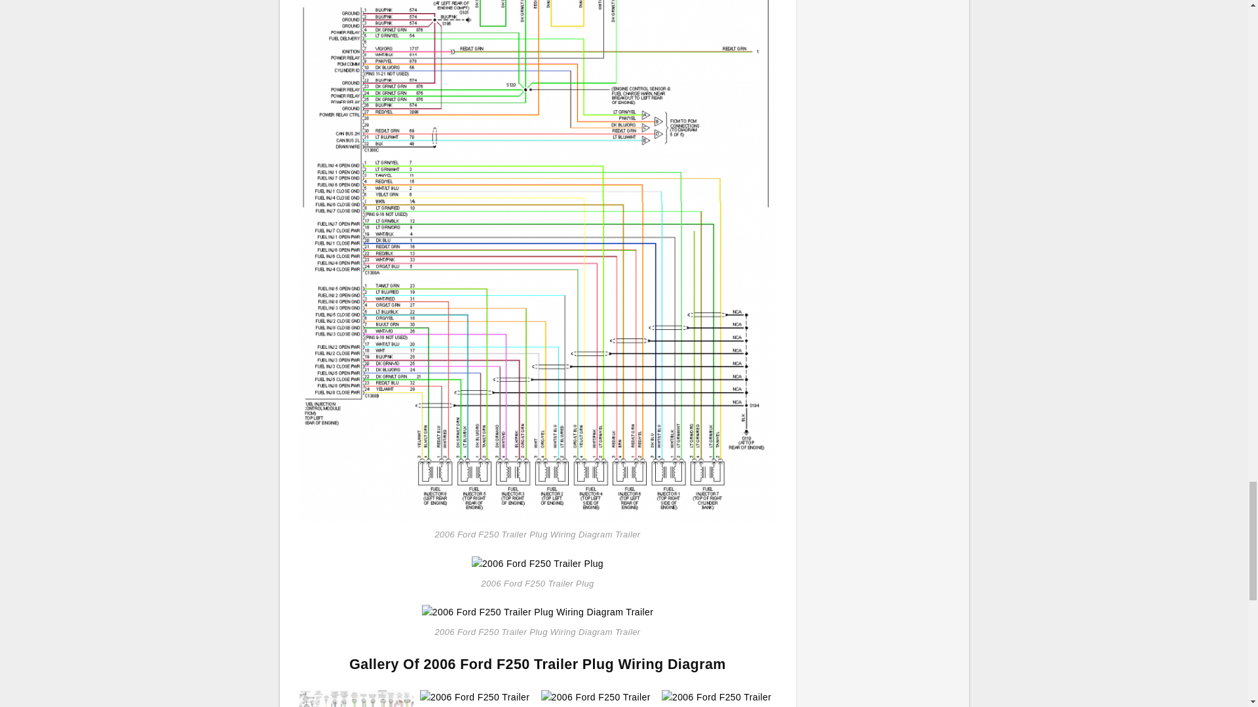 The height and width of the screenshot is (707, 1258). Describe the element at coordinates (537, 210) in the screenshot. I see `2006 Ford F250 Trailer Plug Wiring Diagram Trailer` at that location.